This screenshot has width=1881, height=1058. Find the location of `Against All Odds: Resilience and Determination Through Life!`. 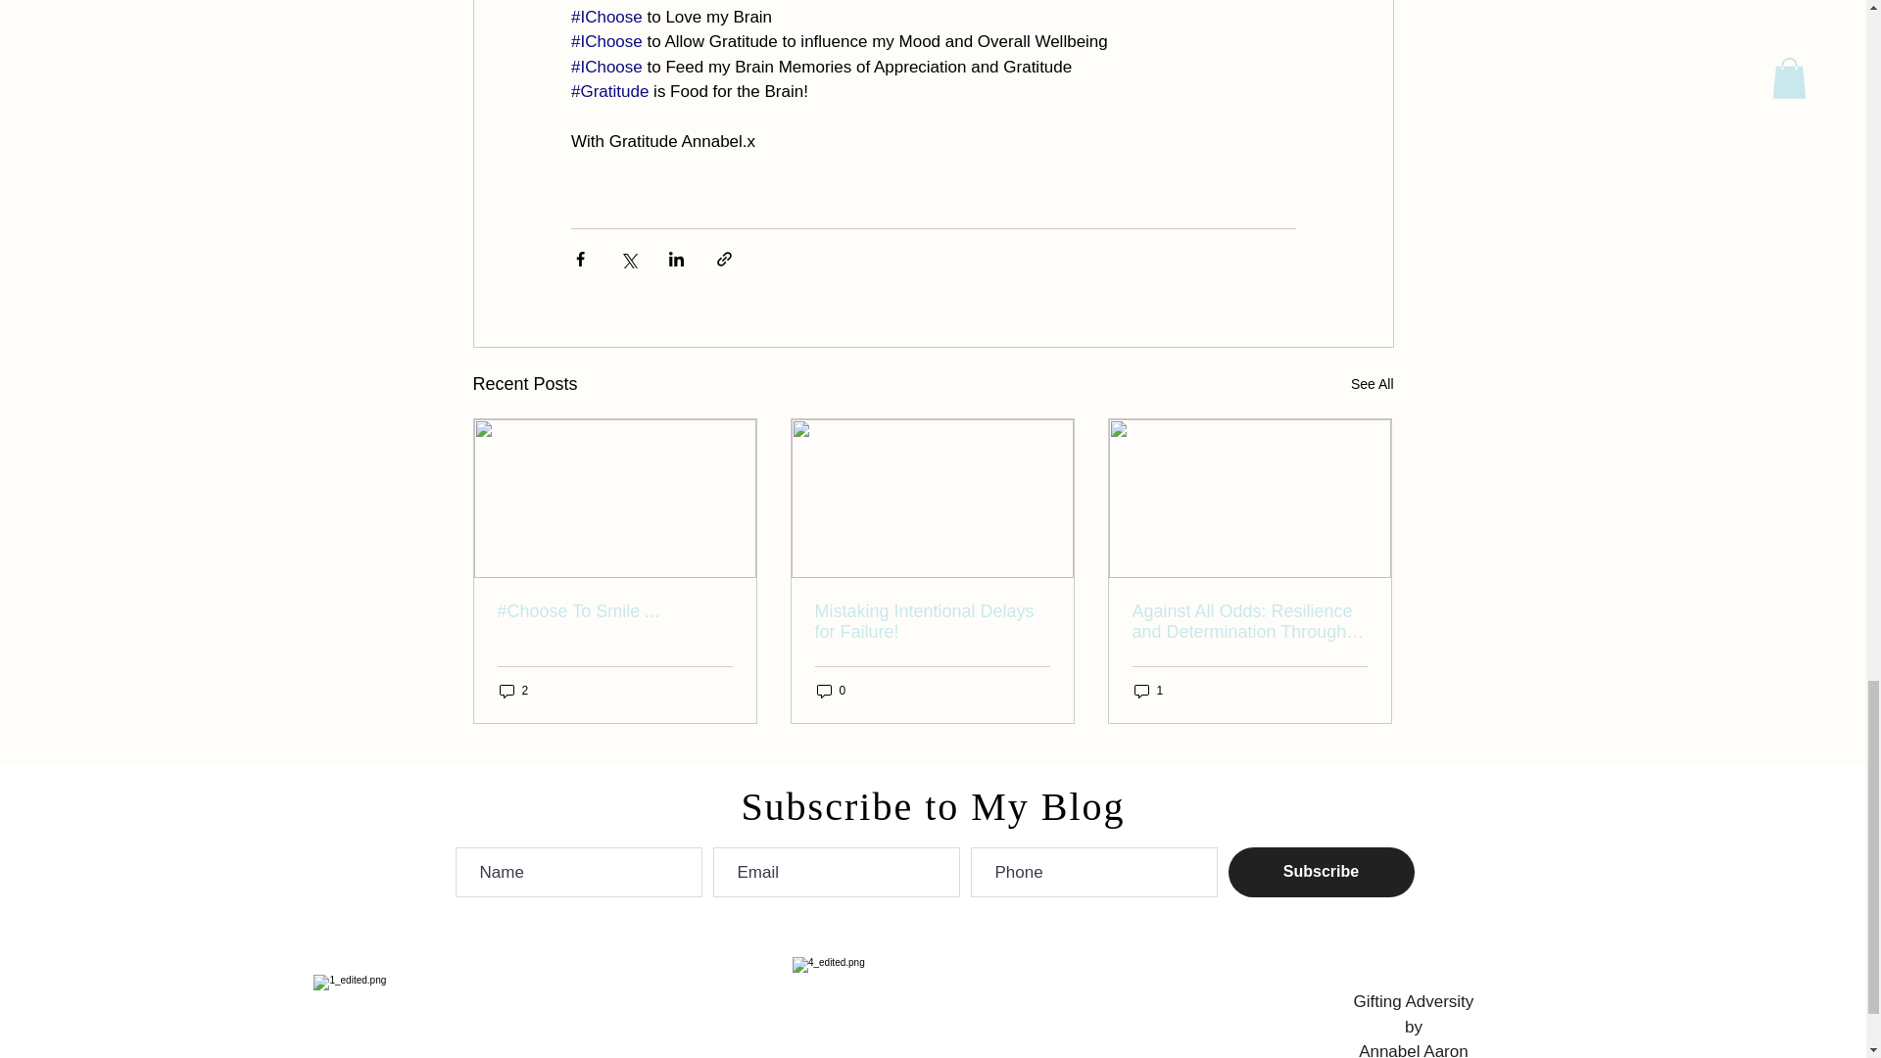

Against All Odds: Resilience and Determination Through Life! is located at coordinates (1249, 621).